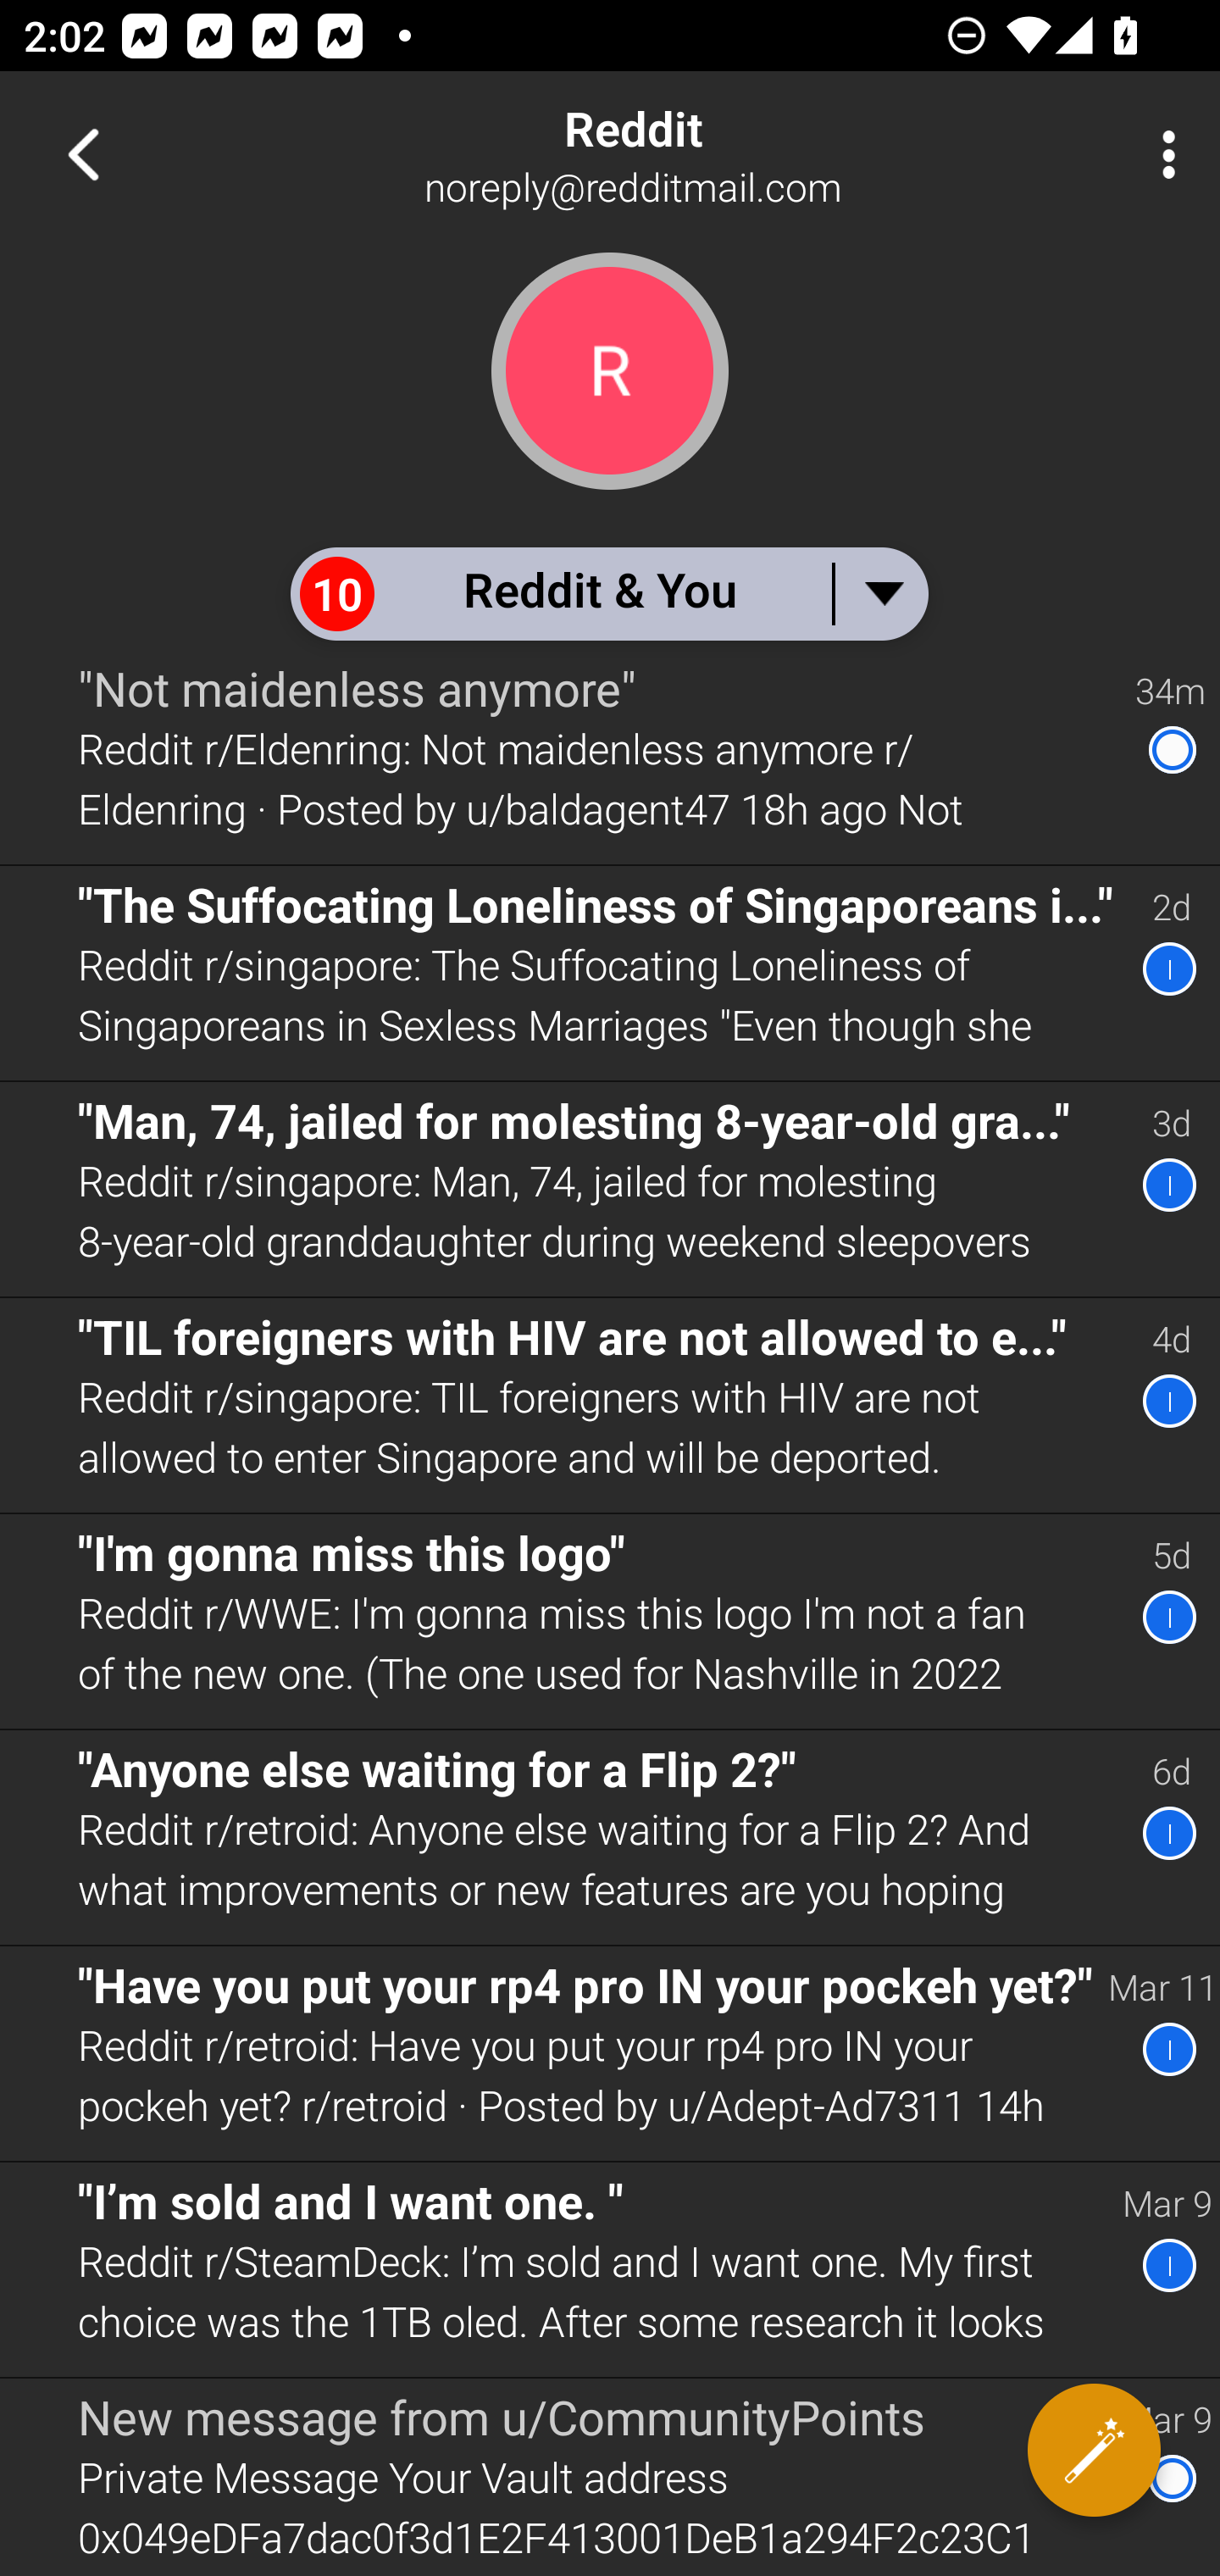 Image resolution: width=1220 pixels, height=2576 pixels. I want to click on More Options, so click(1161, 154).